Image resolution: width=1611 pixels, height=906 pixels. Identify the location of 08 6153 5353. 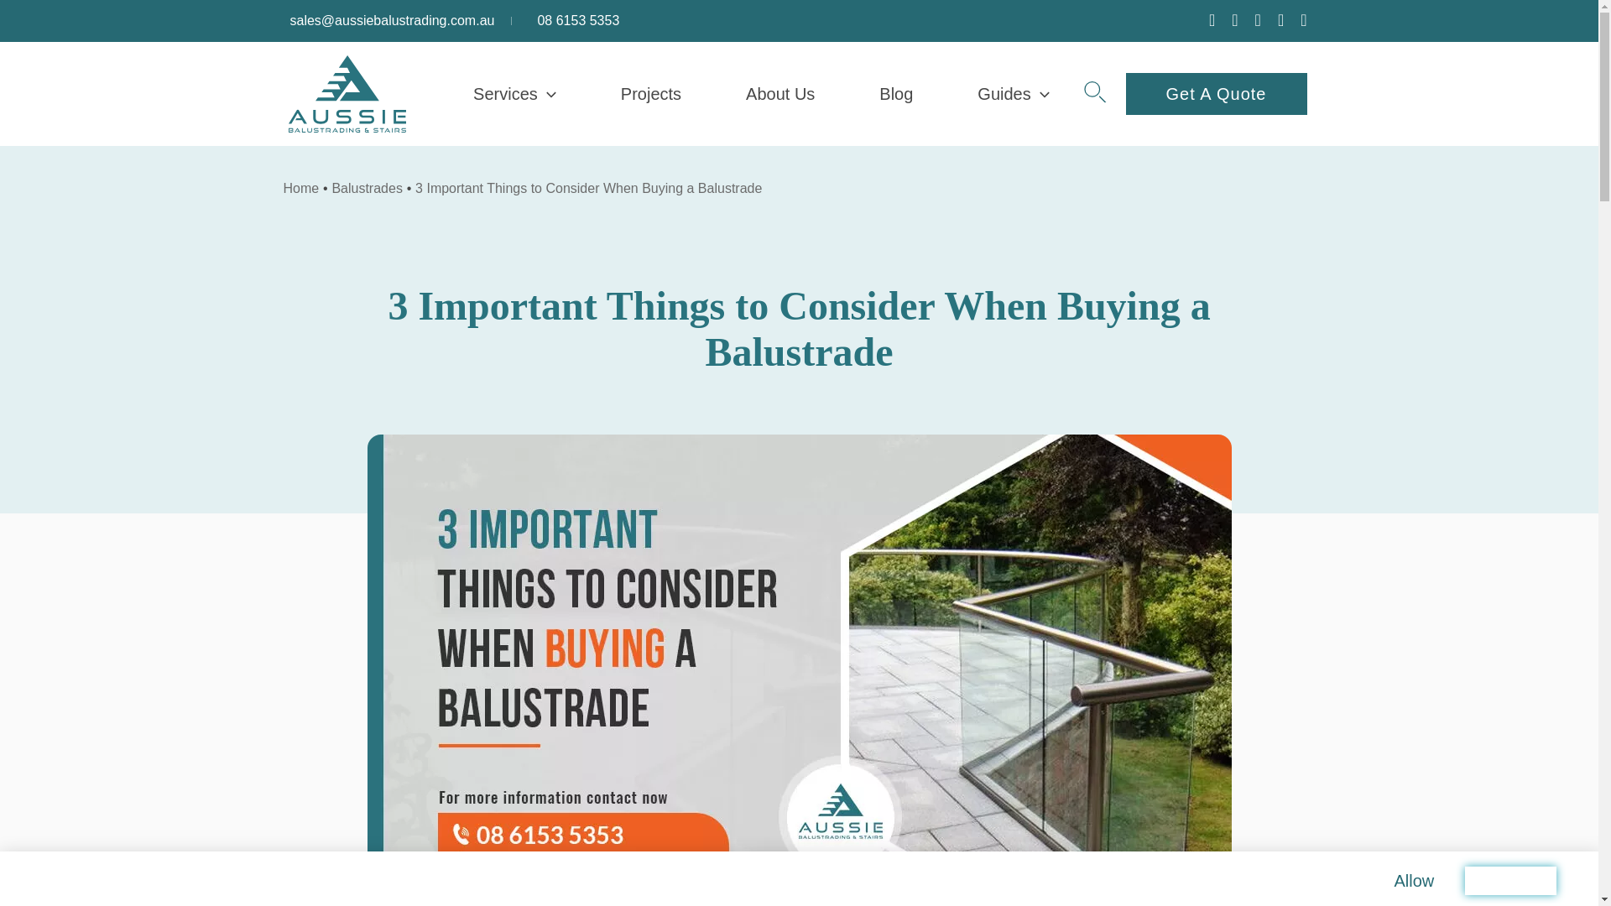
(577, 20).